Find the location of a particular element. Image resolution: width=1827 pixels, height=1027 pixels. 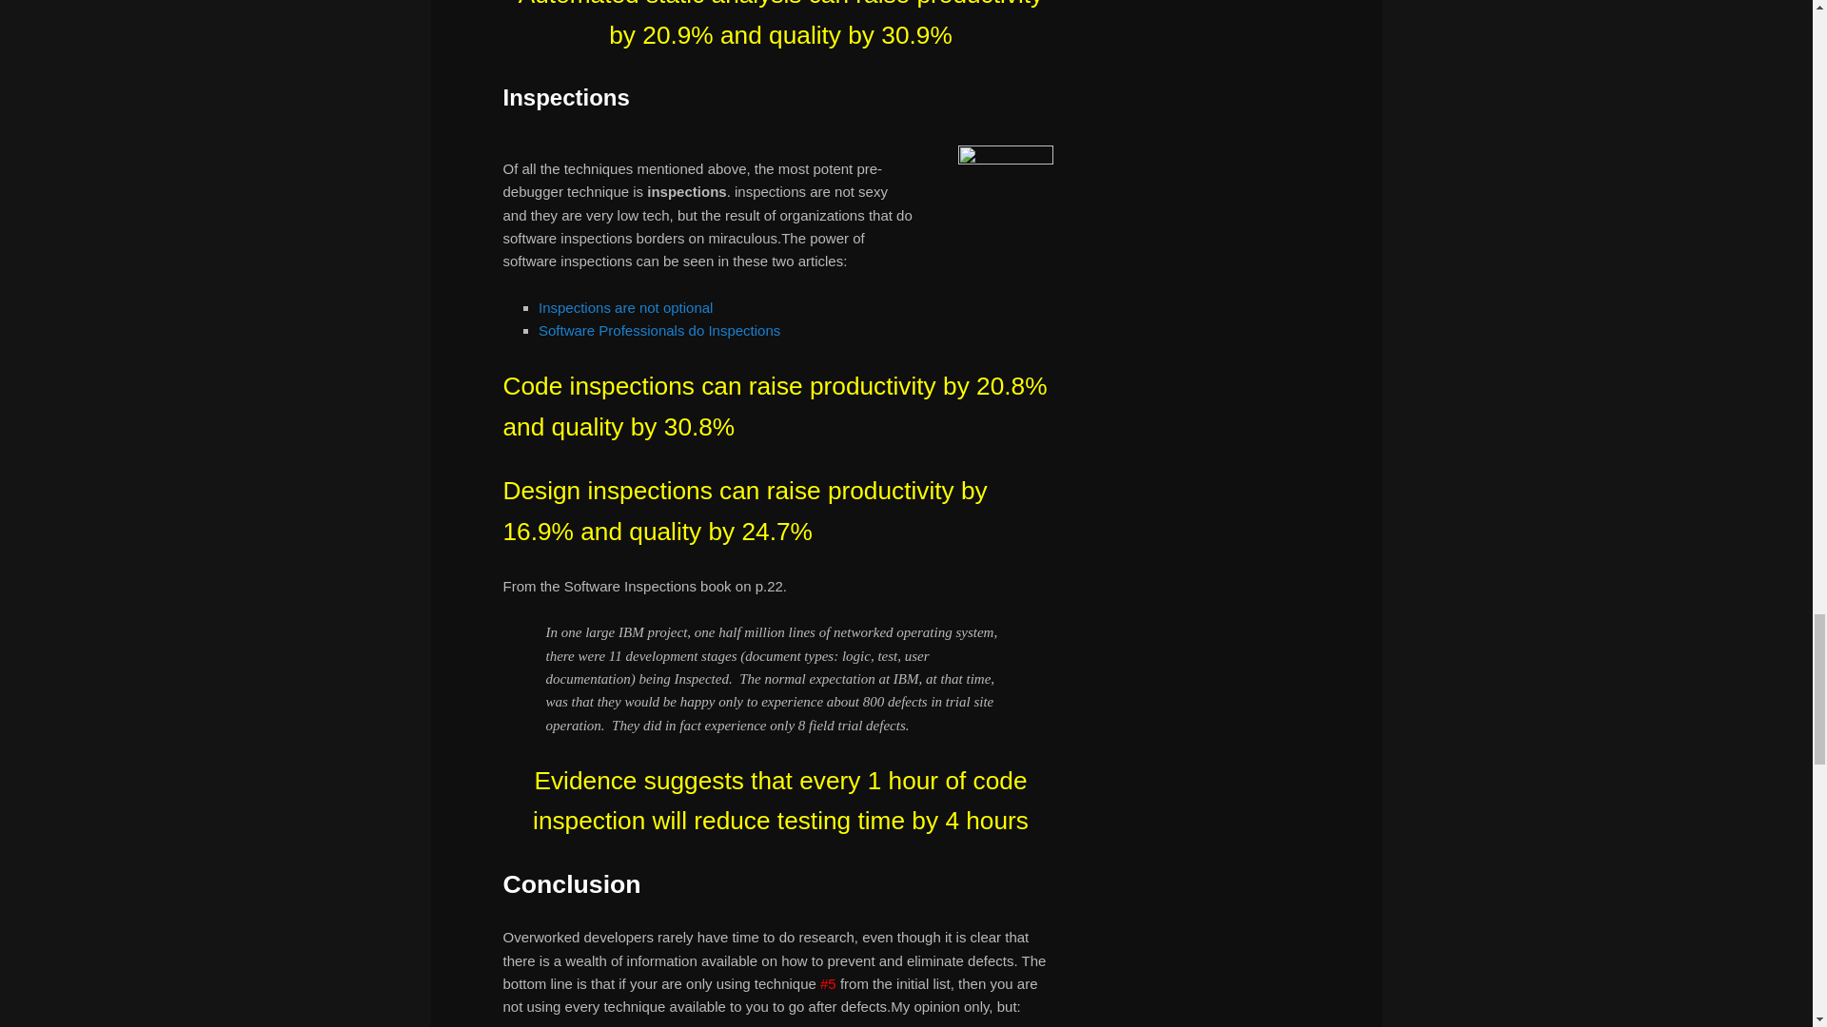

Software Professionals do Inspections is located at coordinates (658, 331).